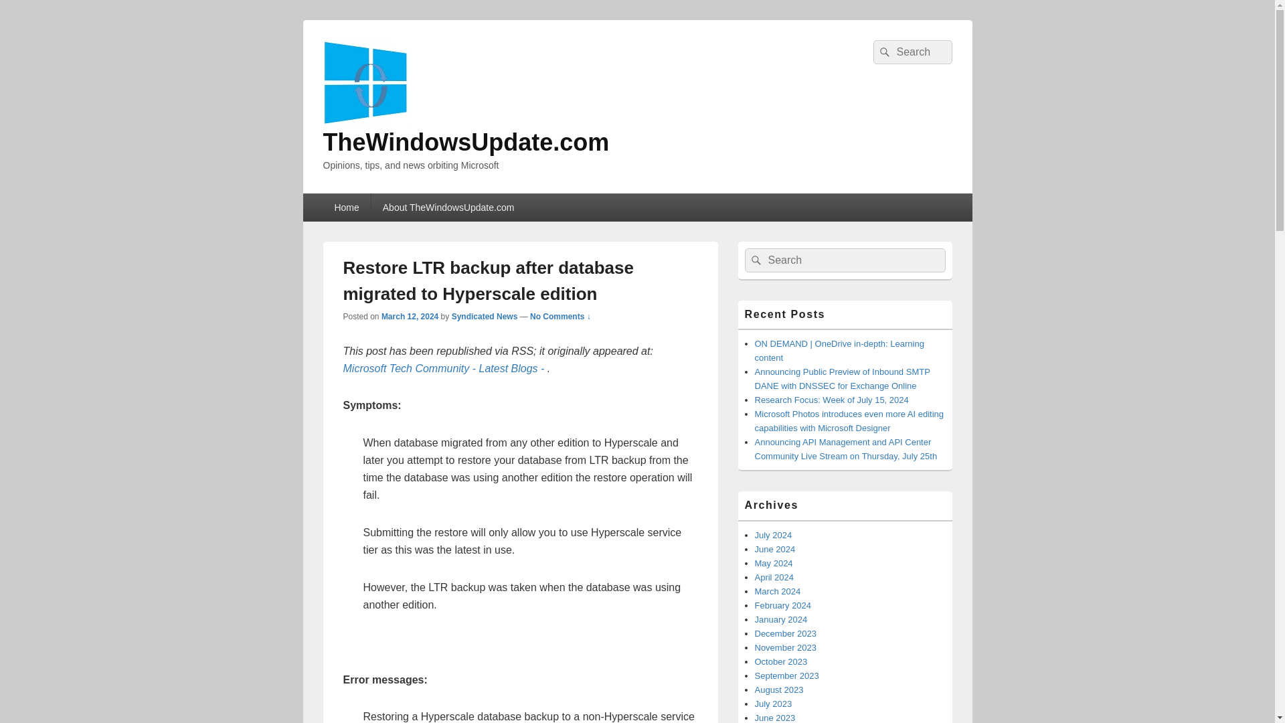 The image size is (1285, 723). I want to click on Search for:, so click(912, 52).